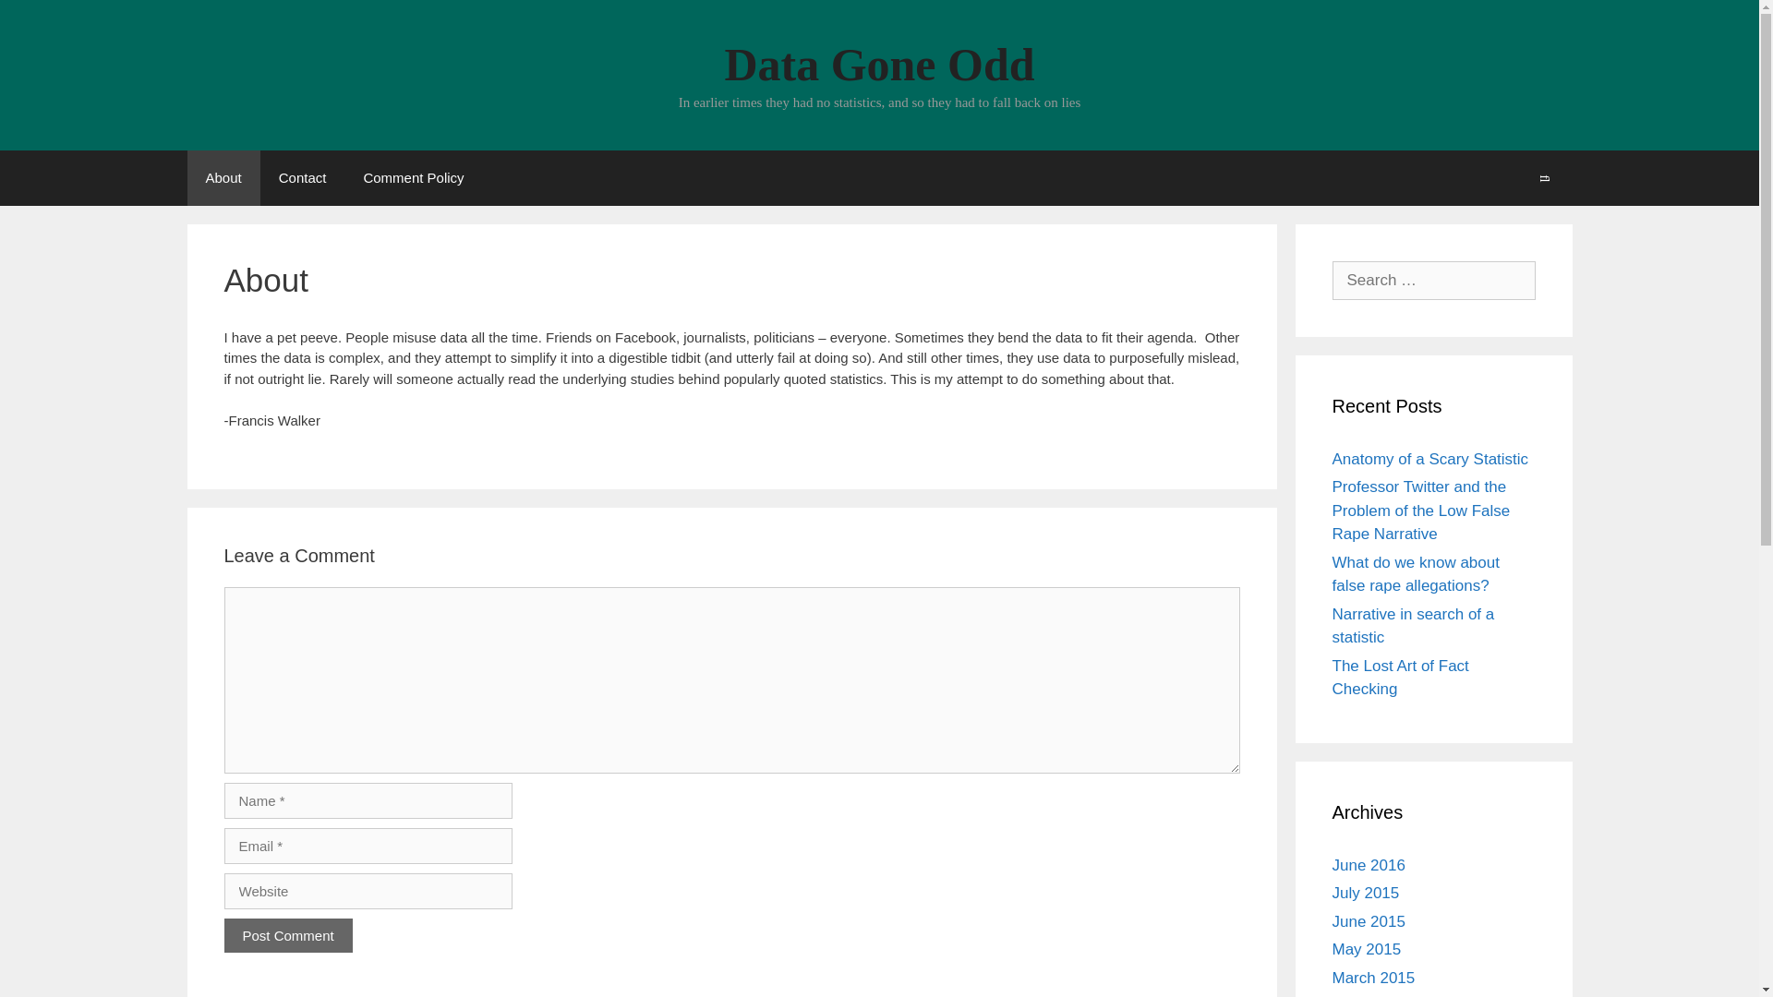 The width and height of the screenshot is (1773, 997). What do you see at coordinates (286, 934) in the screenshot?
I see `Post Comment` at bounding box center [286, 934].